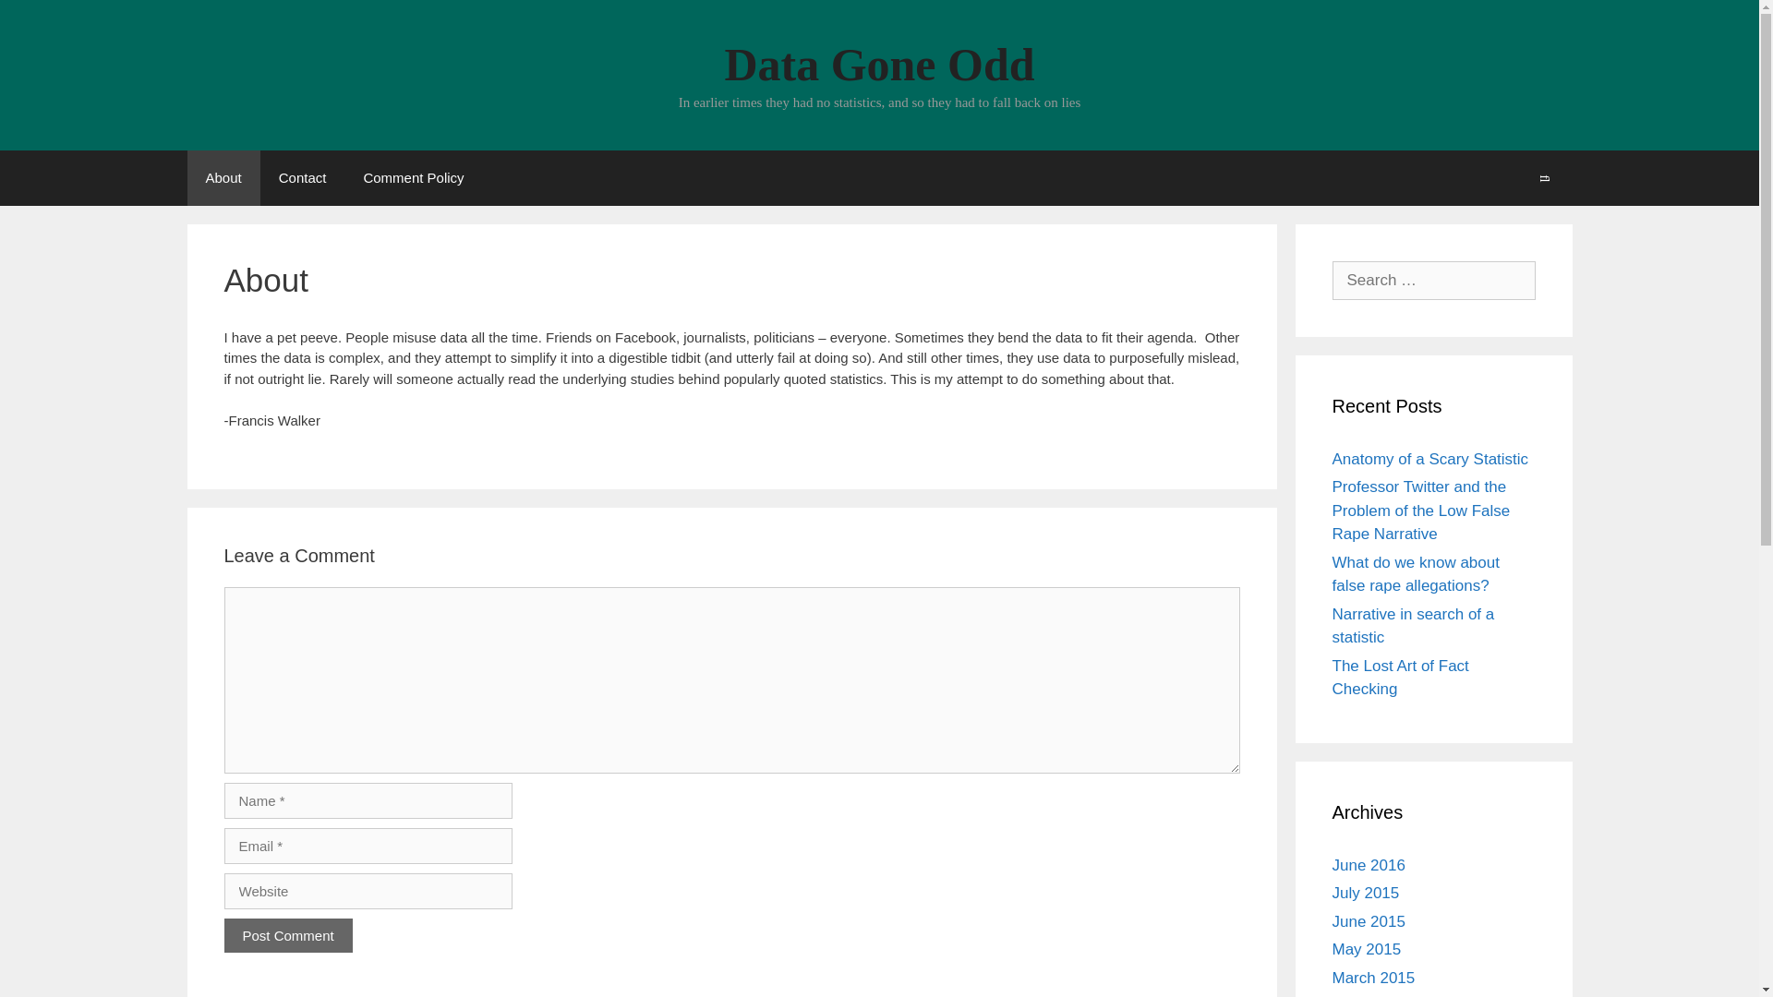 The width and height of the screenshot is (1773, 997). What do you see at coordinates (286, 934) in the screenshot?
I see `Post Comment` at bounding box center [286, 934].